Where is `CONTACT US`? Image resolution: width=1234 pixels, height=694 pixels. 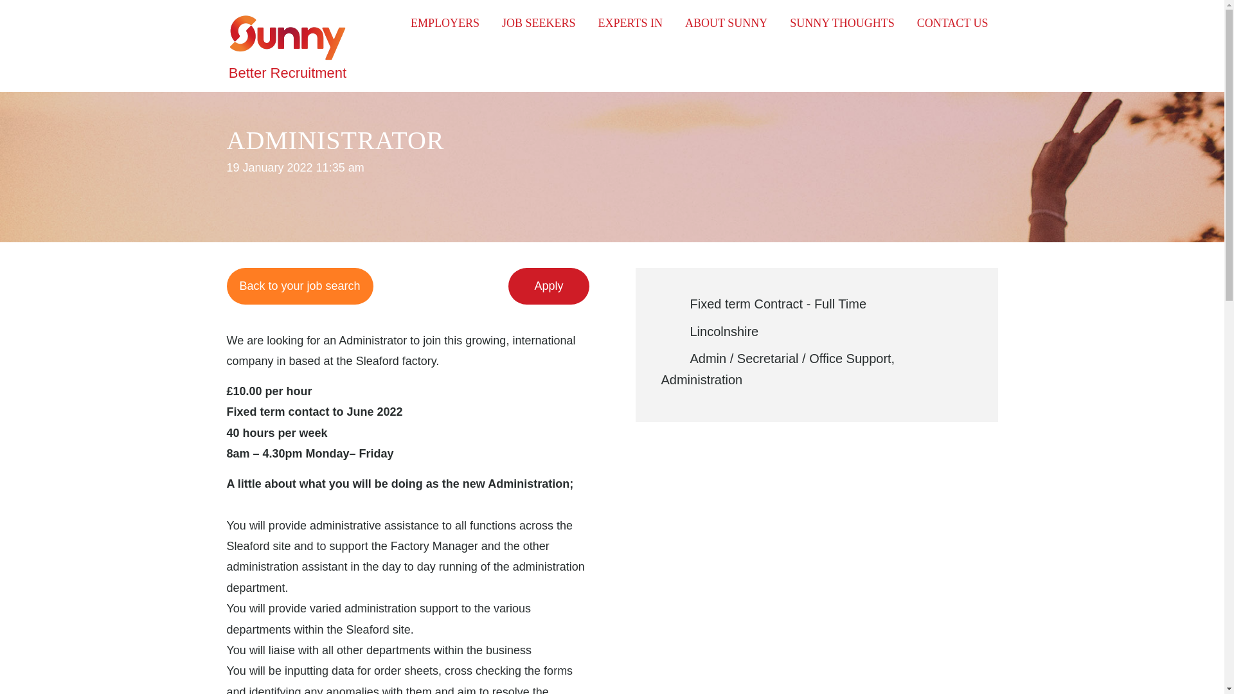 CONTACT US is located at coordinates (952, 22).